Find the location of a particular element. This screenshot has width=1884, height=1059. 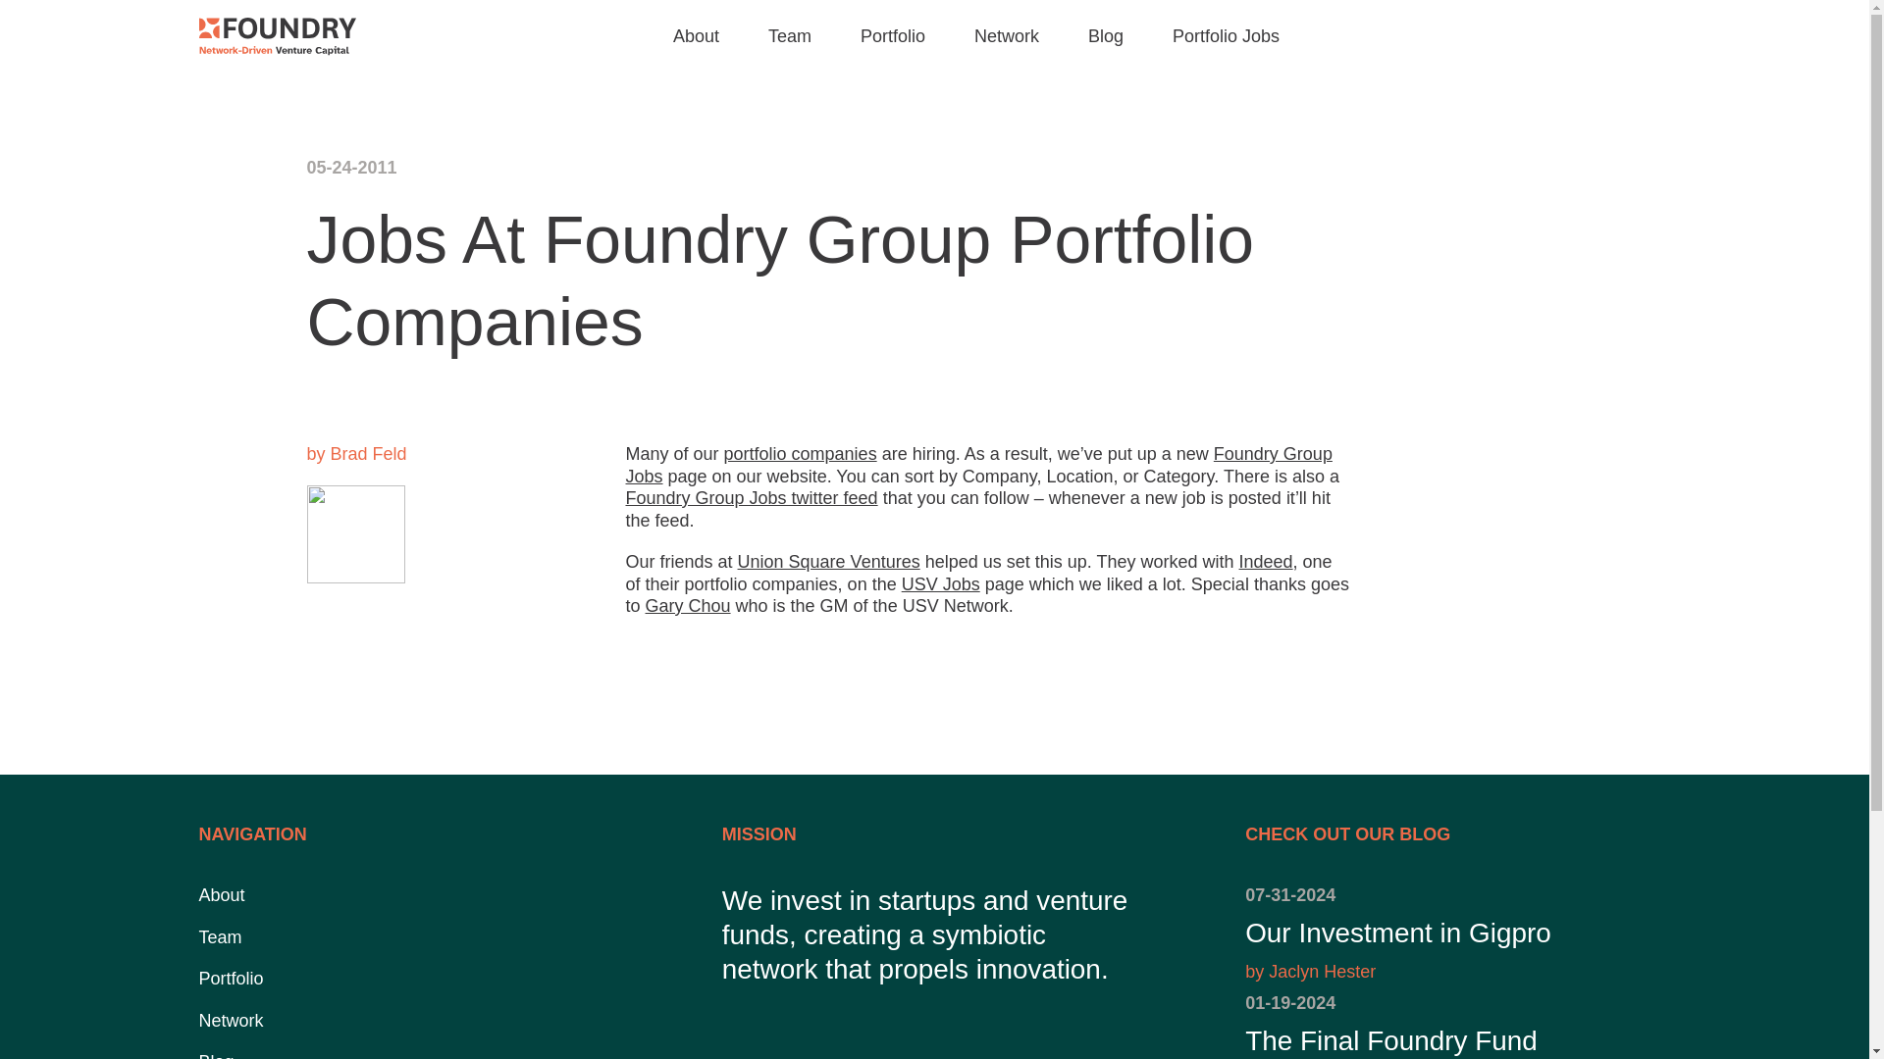

About is located at coordinates (1457, 1026).